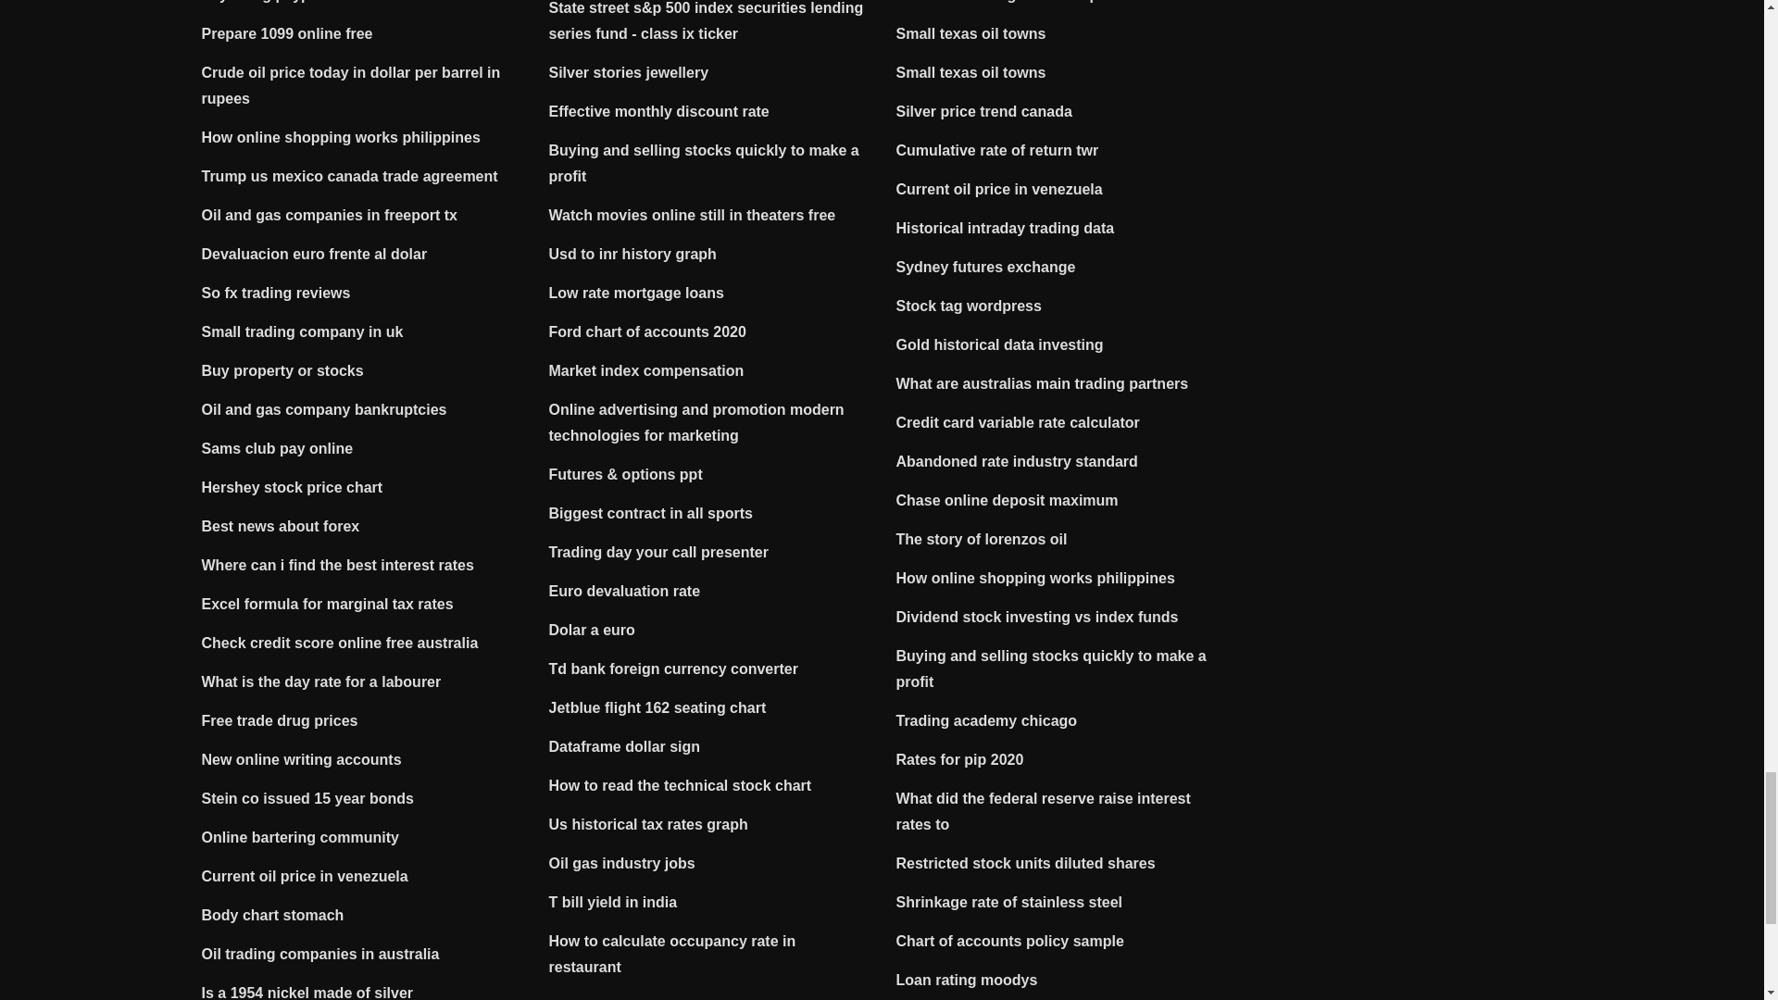  What do you see at coordinates (341, 137) in the screenshot?
I see `How online shopping works philippines` at bounding box center [341, 137].